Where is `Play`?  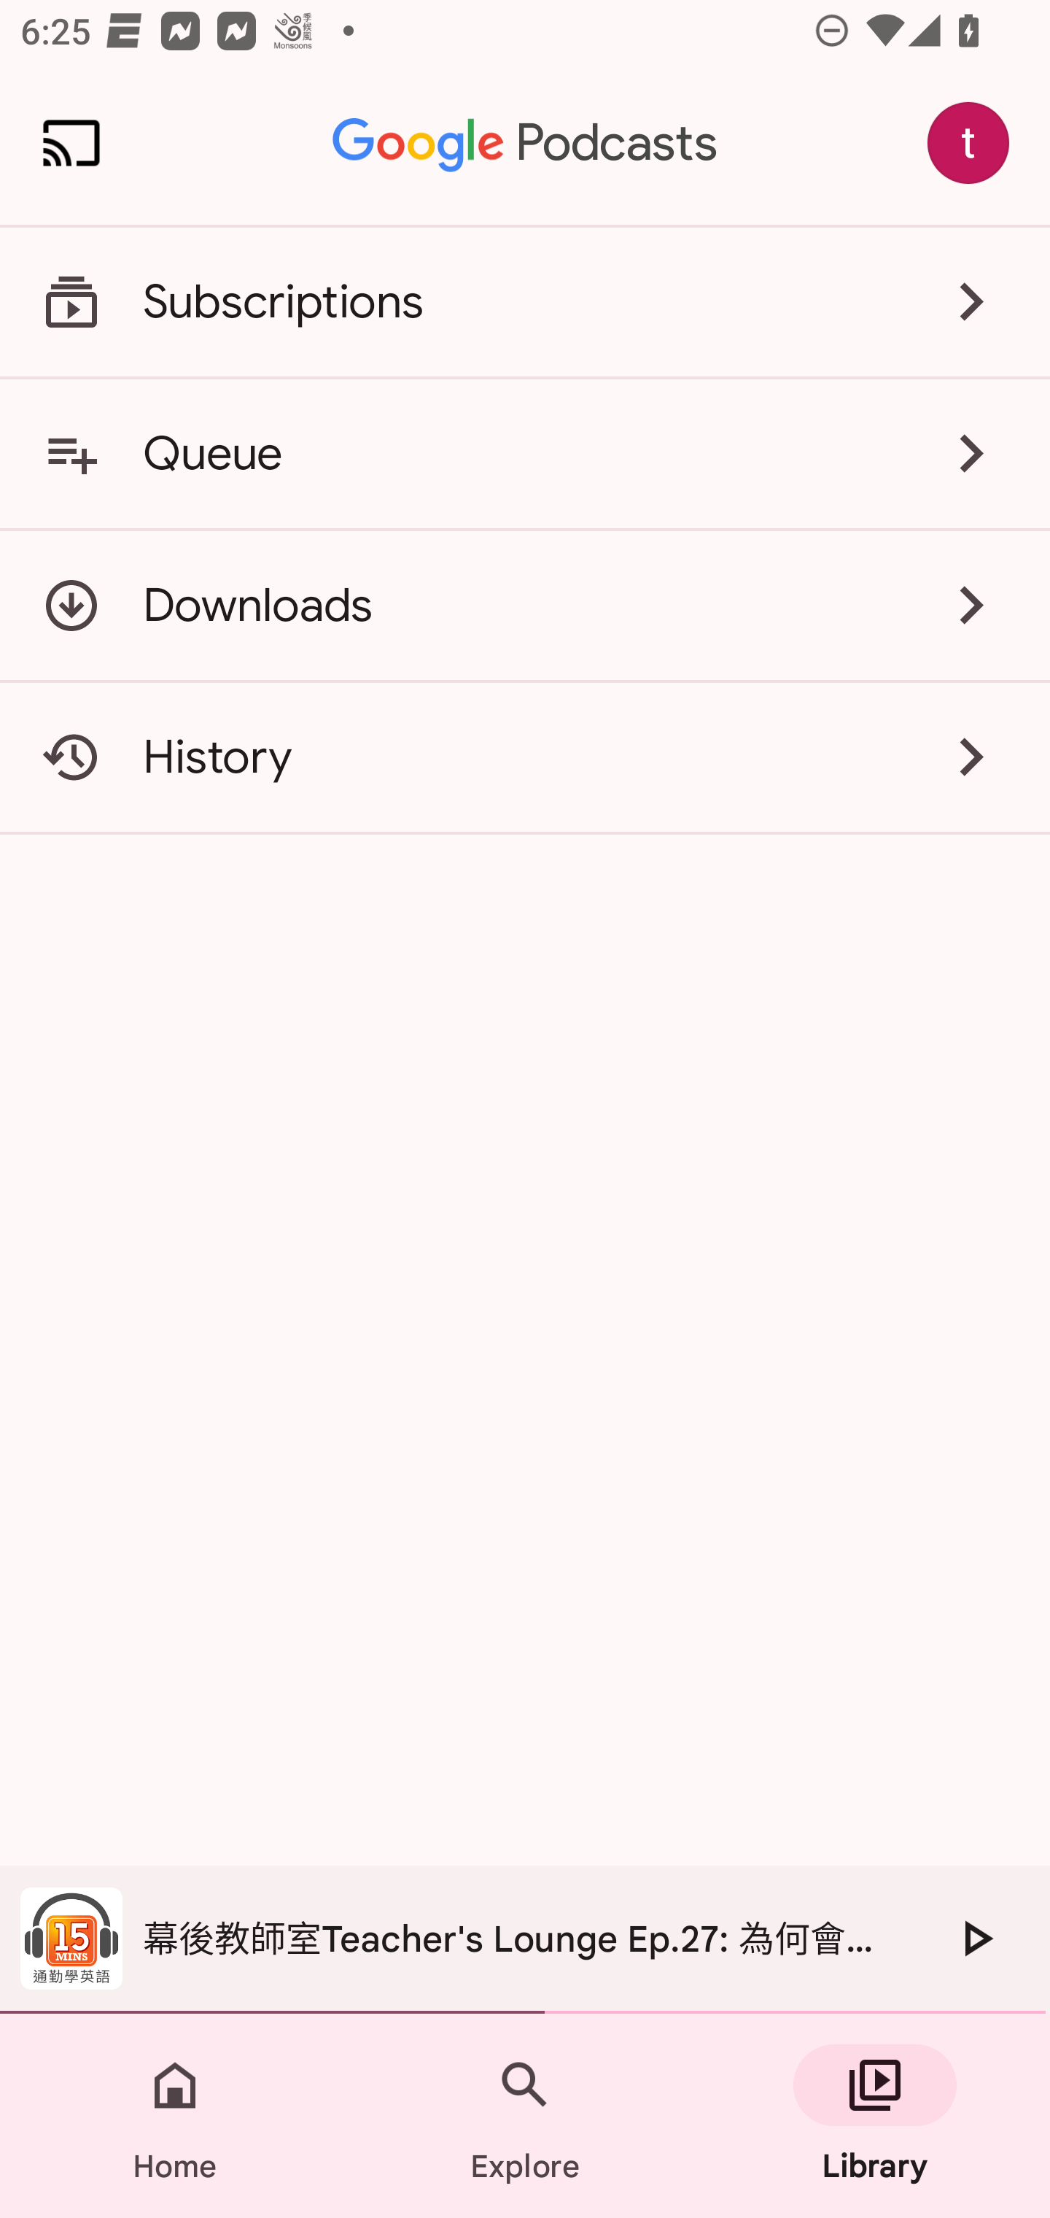 Play is located at coordinates (976, 1938).